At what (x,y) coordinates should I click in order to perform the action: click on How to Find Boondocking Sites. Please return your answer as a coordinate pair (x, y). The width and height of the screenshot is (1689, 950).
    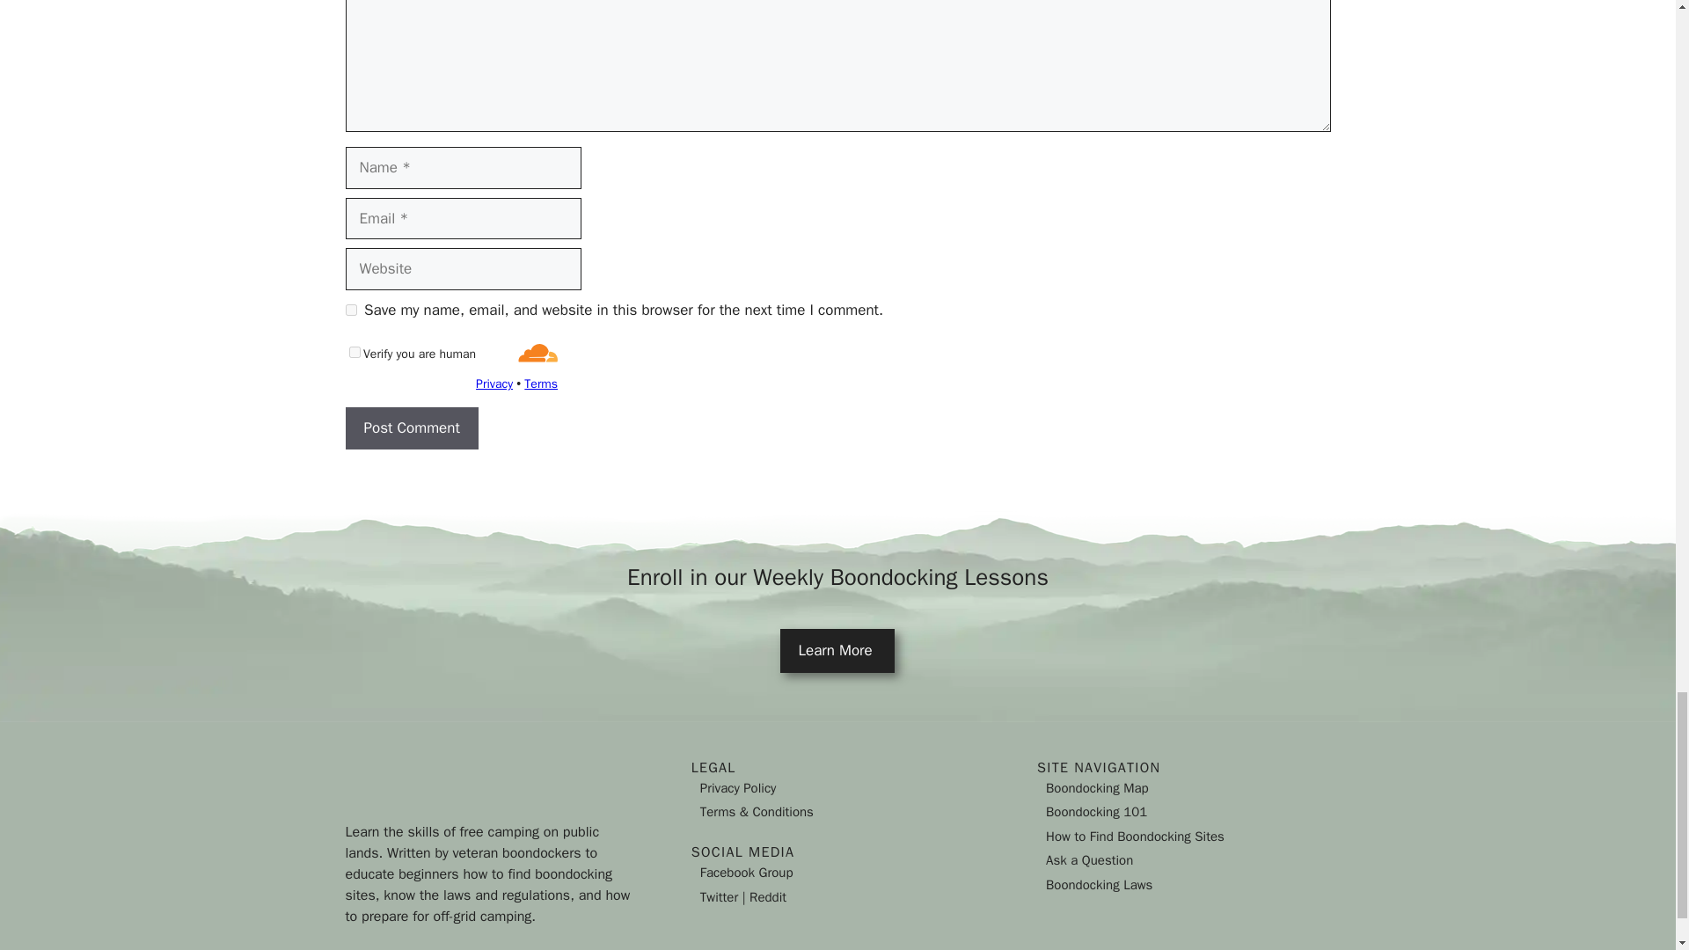
    Looking at the image, I should click on (1135, 836).